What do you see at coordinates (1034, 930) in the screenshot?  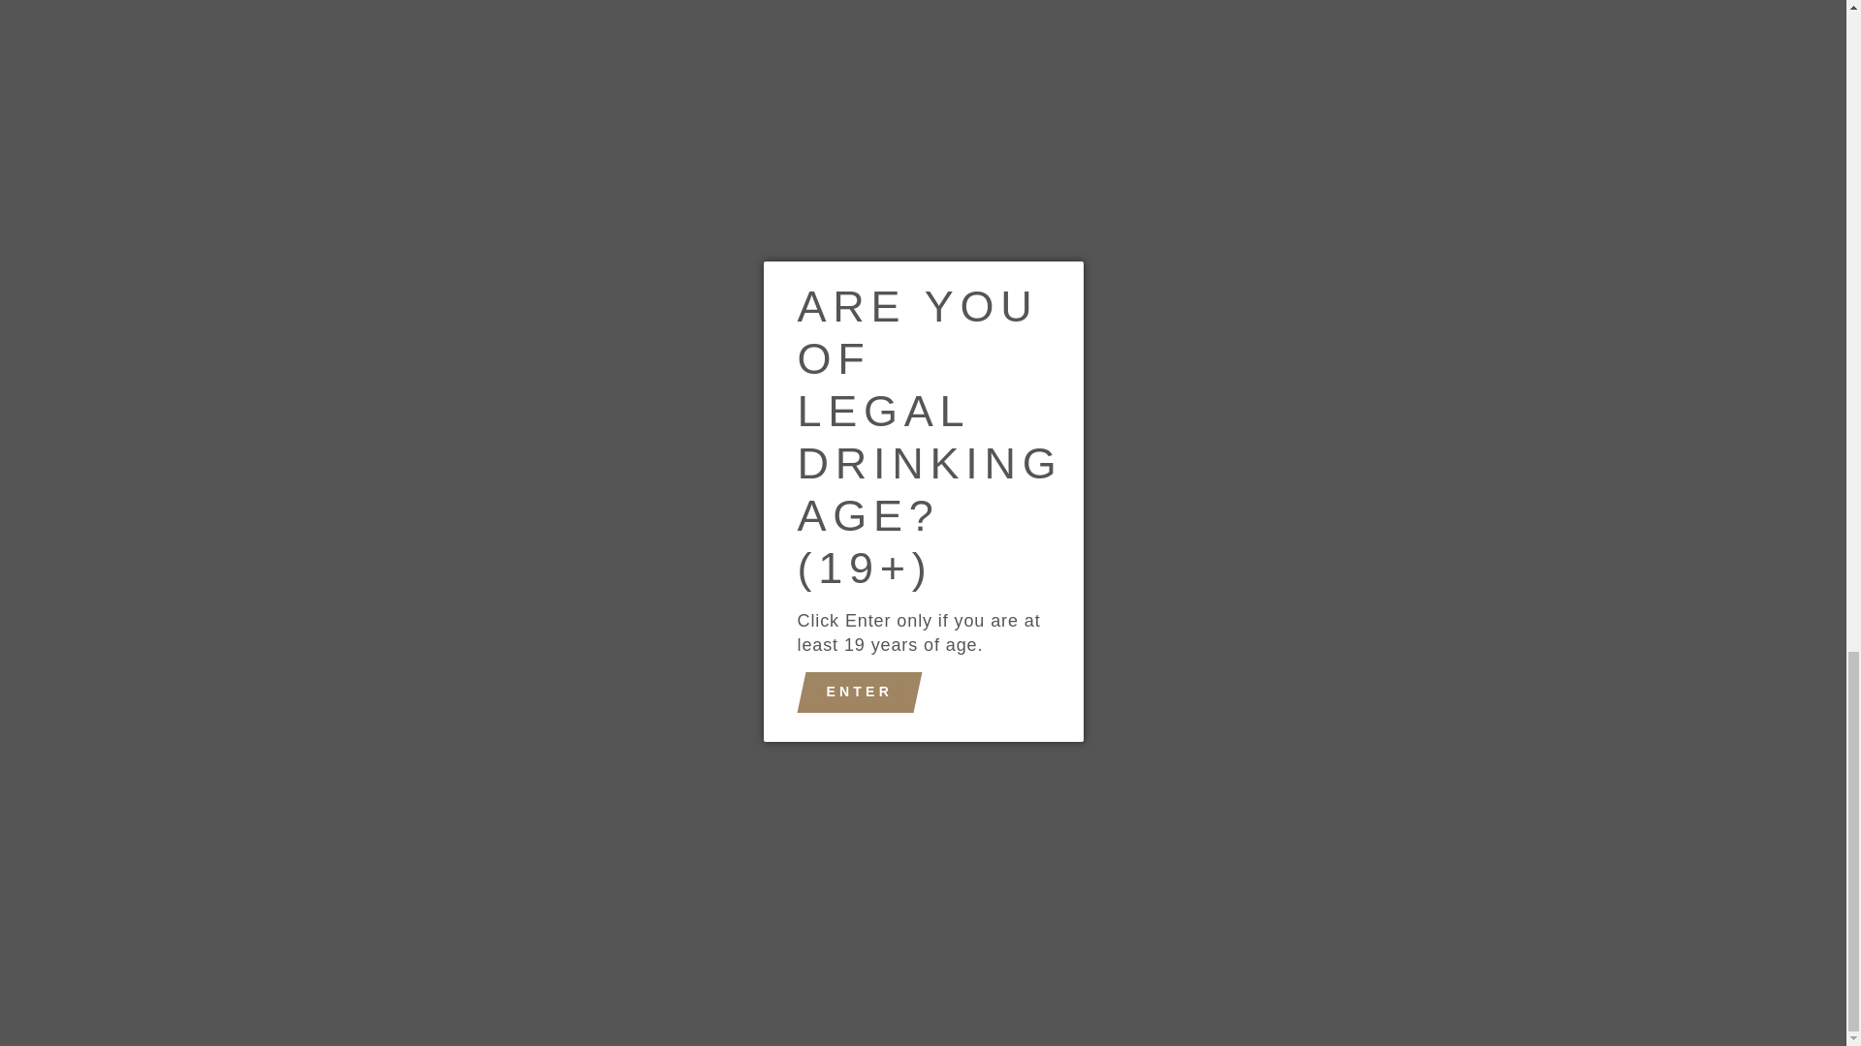 I see `Shop Pay` at bounding box center [1034, 930].